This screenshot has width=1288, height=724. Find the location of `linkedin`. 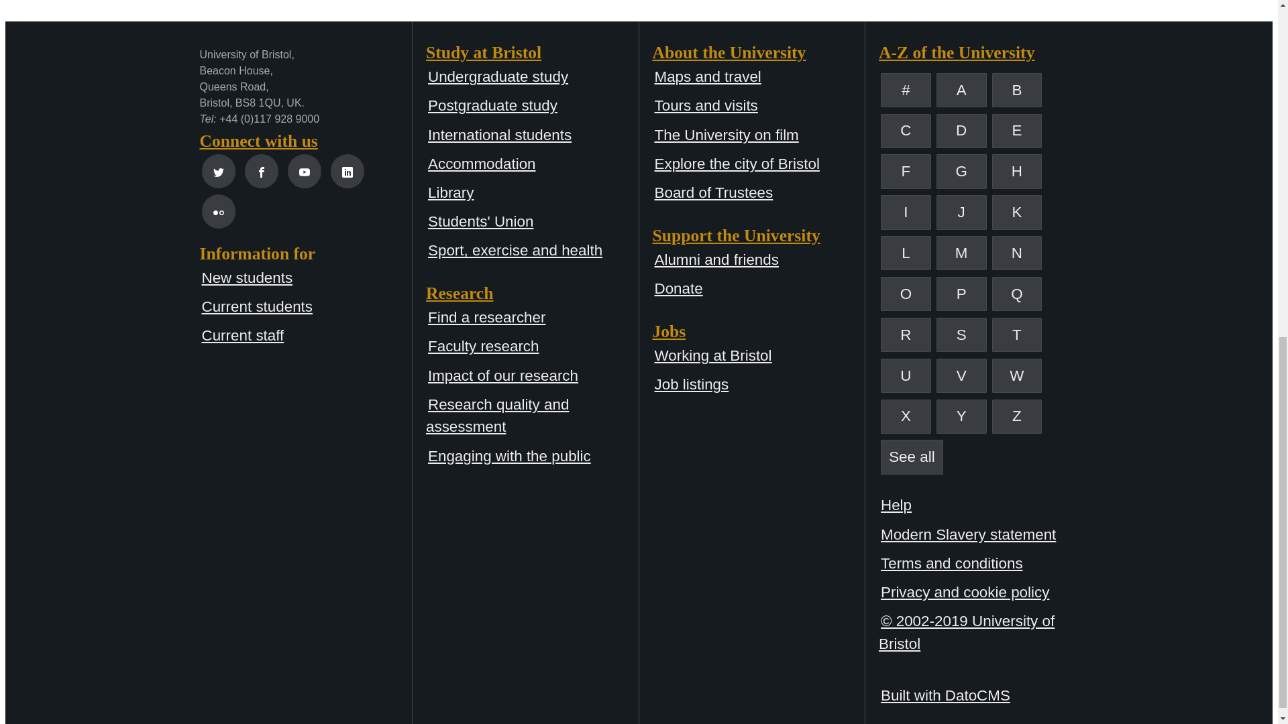

linkedin is located at coordinates (347, 172).